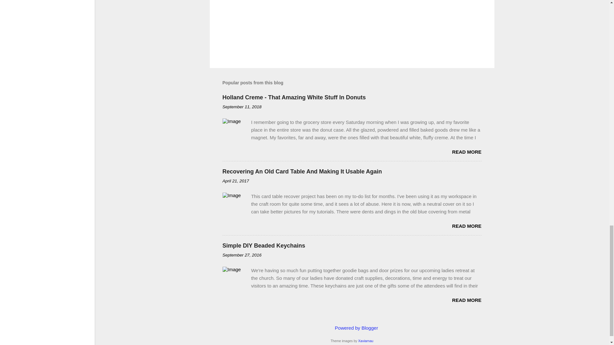 This screenshot has height=345, width=614. What do you see at coordinates (264, 245) in the screenshot?
I see `Simple DIY Beaded Keychains` at bounding box center [264, 245].